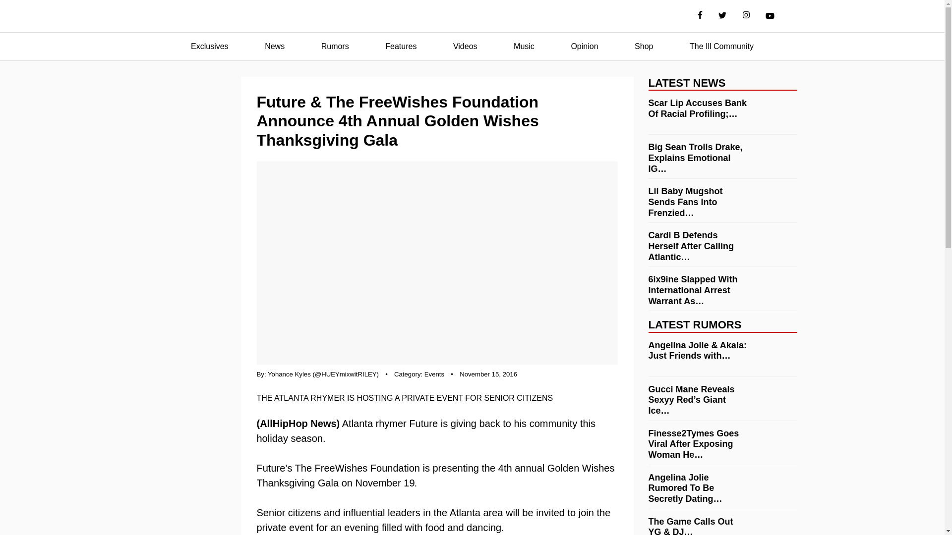  I want to click on News, so click(275, 47).